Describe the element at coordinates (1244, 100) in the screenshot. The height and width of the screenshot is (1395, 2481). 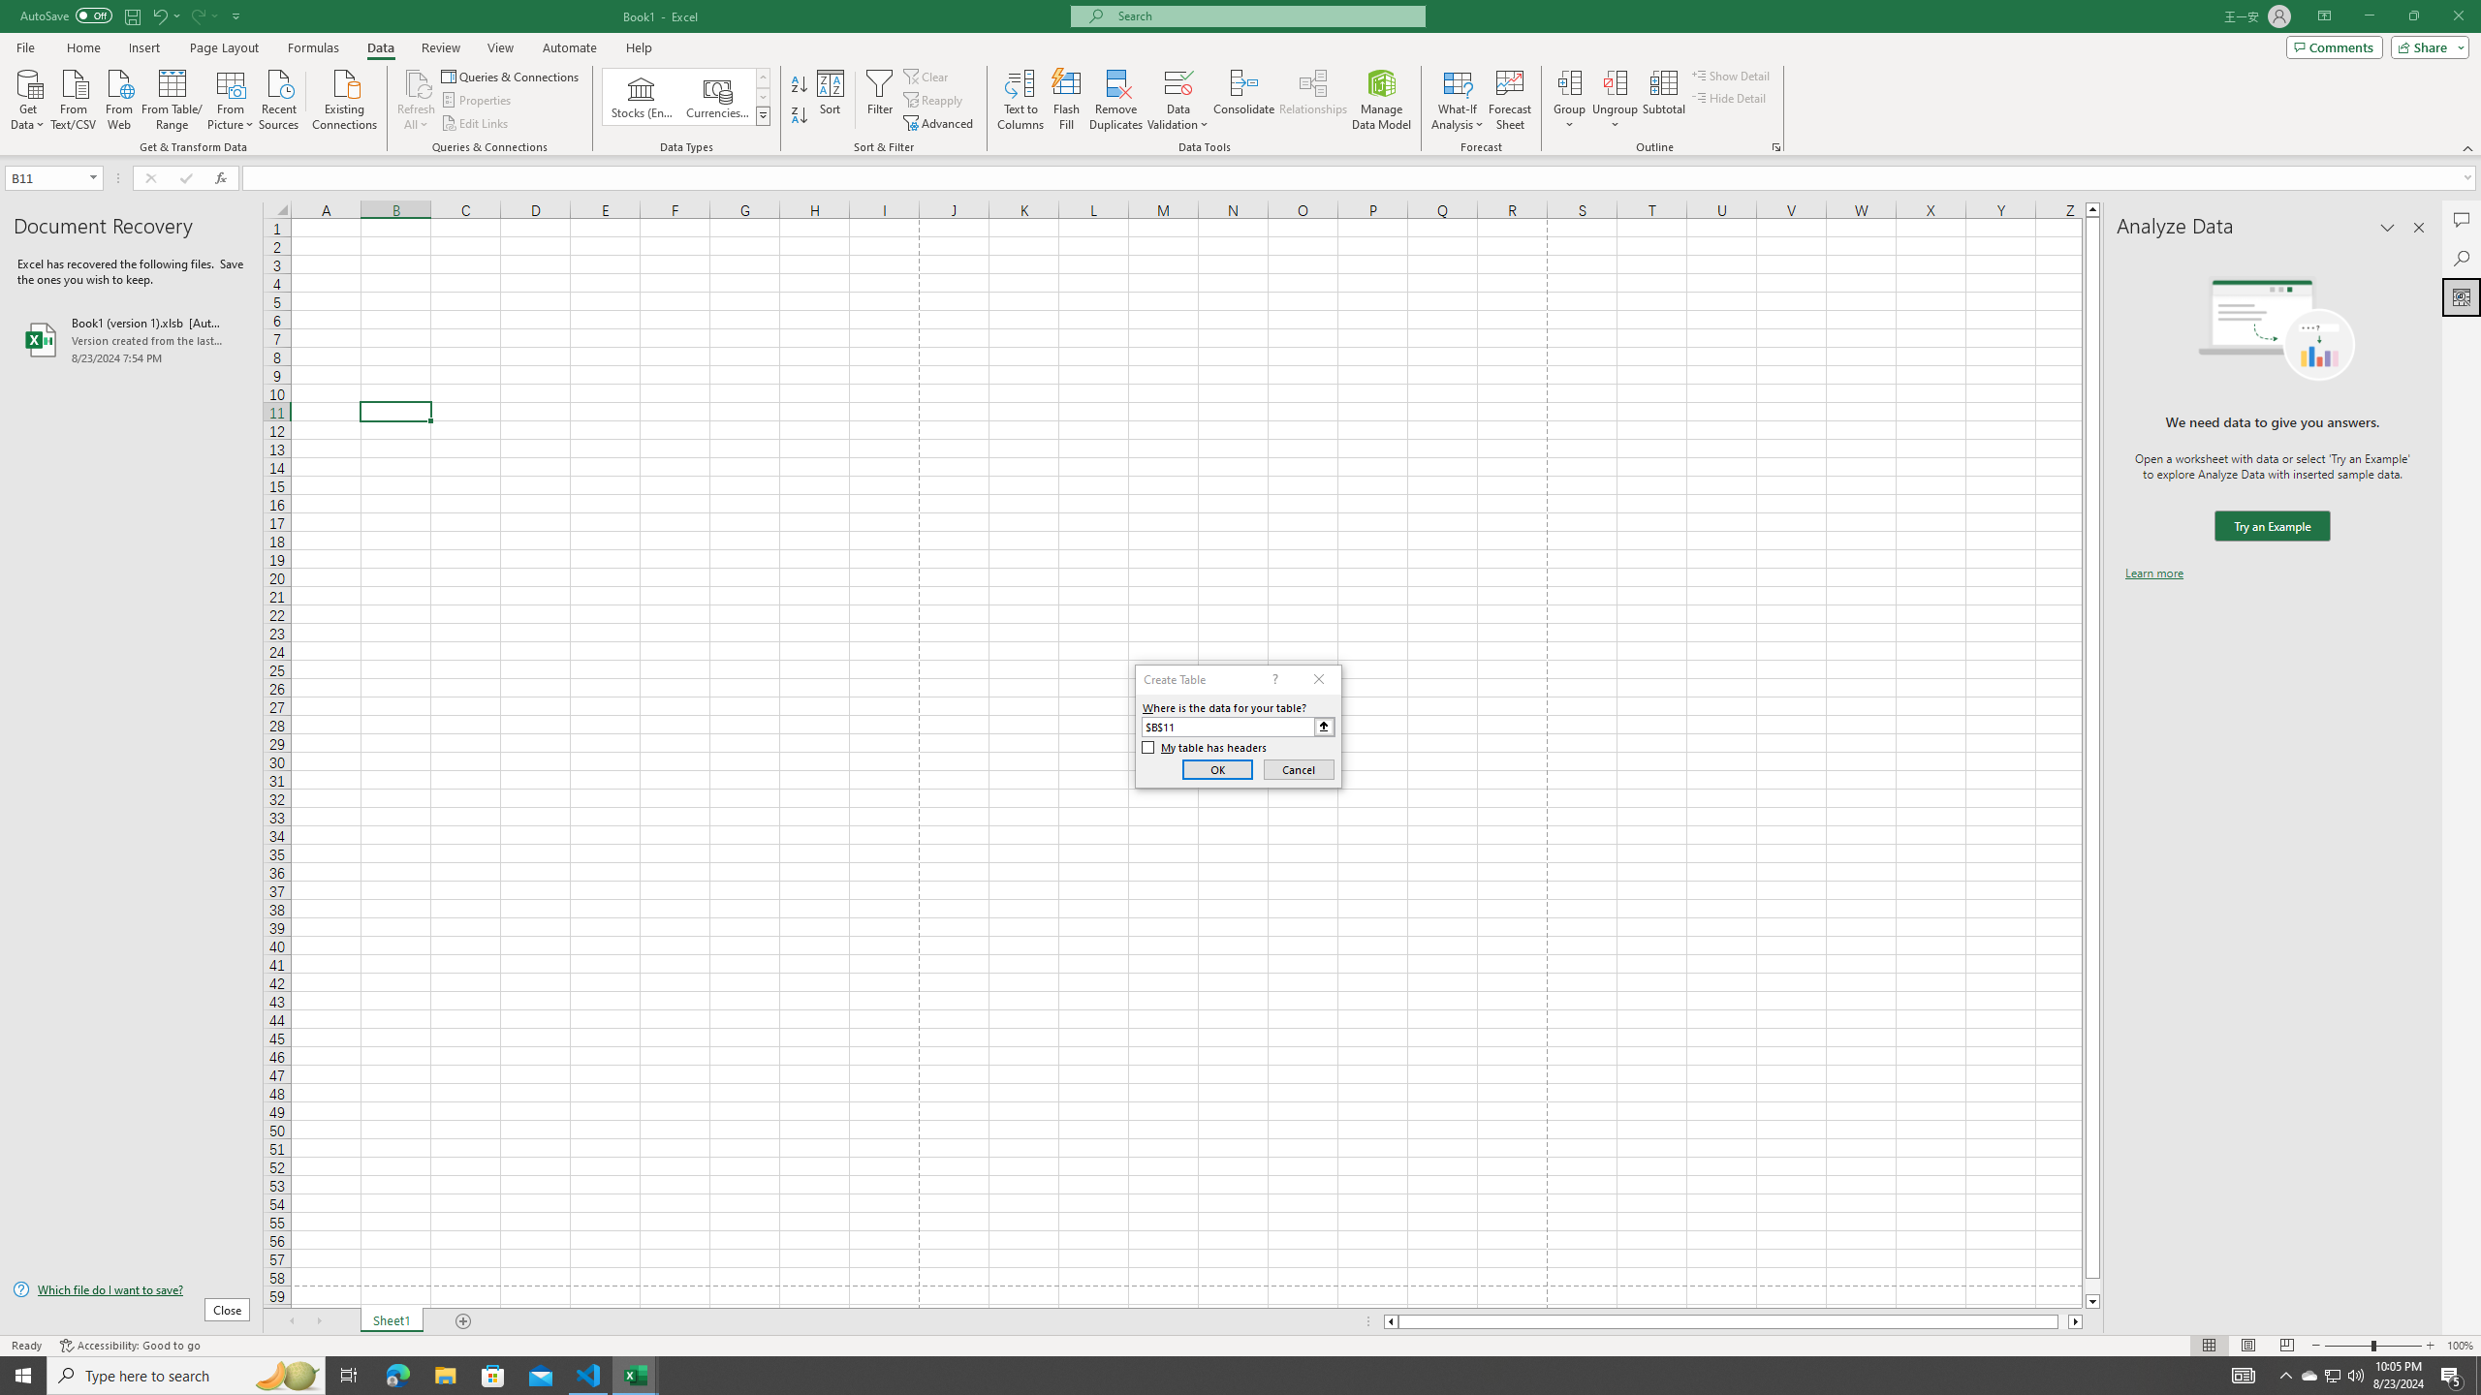
I see `Consolidate...` at that location.